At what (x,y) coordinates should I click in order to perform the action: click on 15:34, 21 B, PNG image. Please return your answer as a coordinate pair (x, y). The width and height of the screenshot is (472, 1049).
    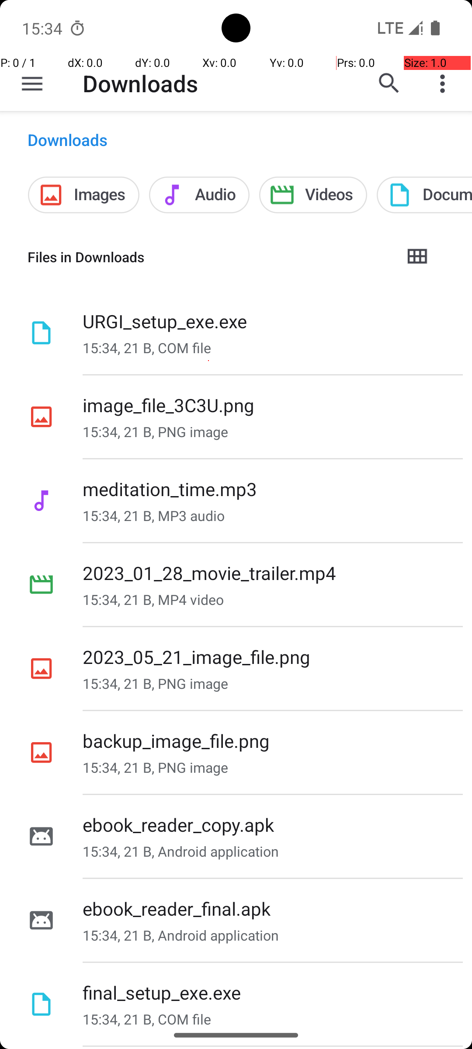
    Looking at the image, I should click on (156, 432).